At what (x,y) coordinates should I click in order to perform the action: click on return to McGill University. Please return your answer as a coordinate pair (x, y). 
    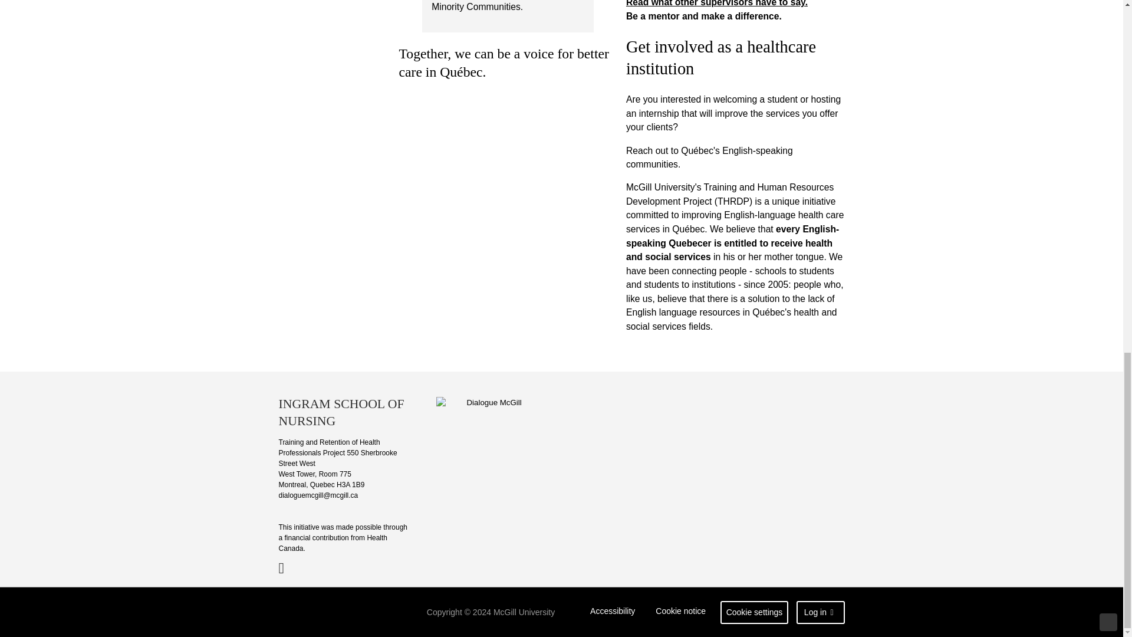
    Looking at the image, I should click on (324, 612).